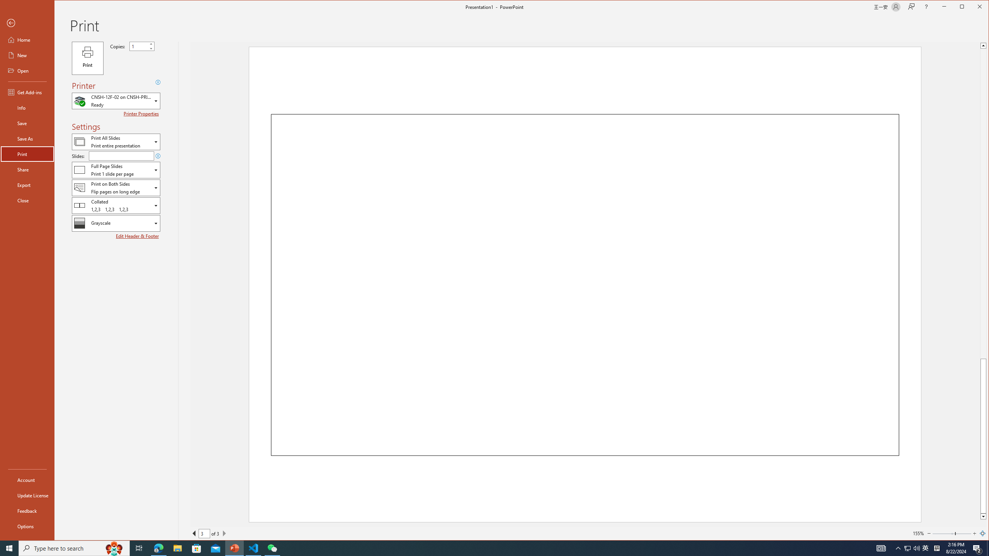 Image resolution: width=989 pixels, height=556 pixels. What do you see at coordinates (142, 46) in the screenshot?
I see `Copies` at bounding box center [142, 46].